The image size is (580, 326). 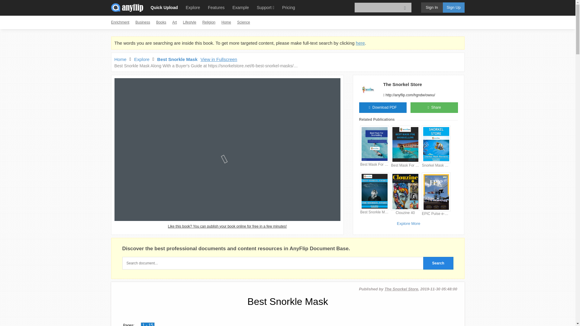 I want to click on Best Snorkle Mask, so click(x=374, y=212).